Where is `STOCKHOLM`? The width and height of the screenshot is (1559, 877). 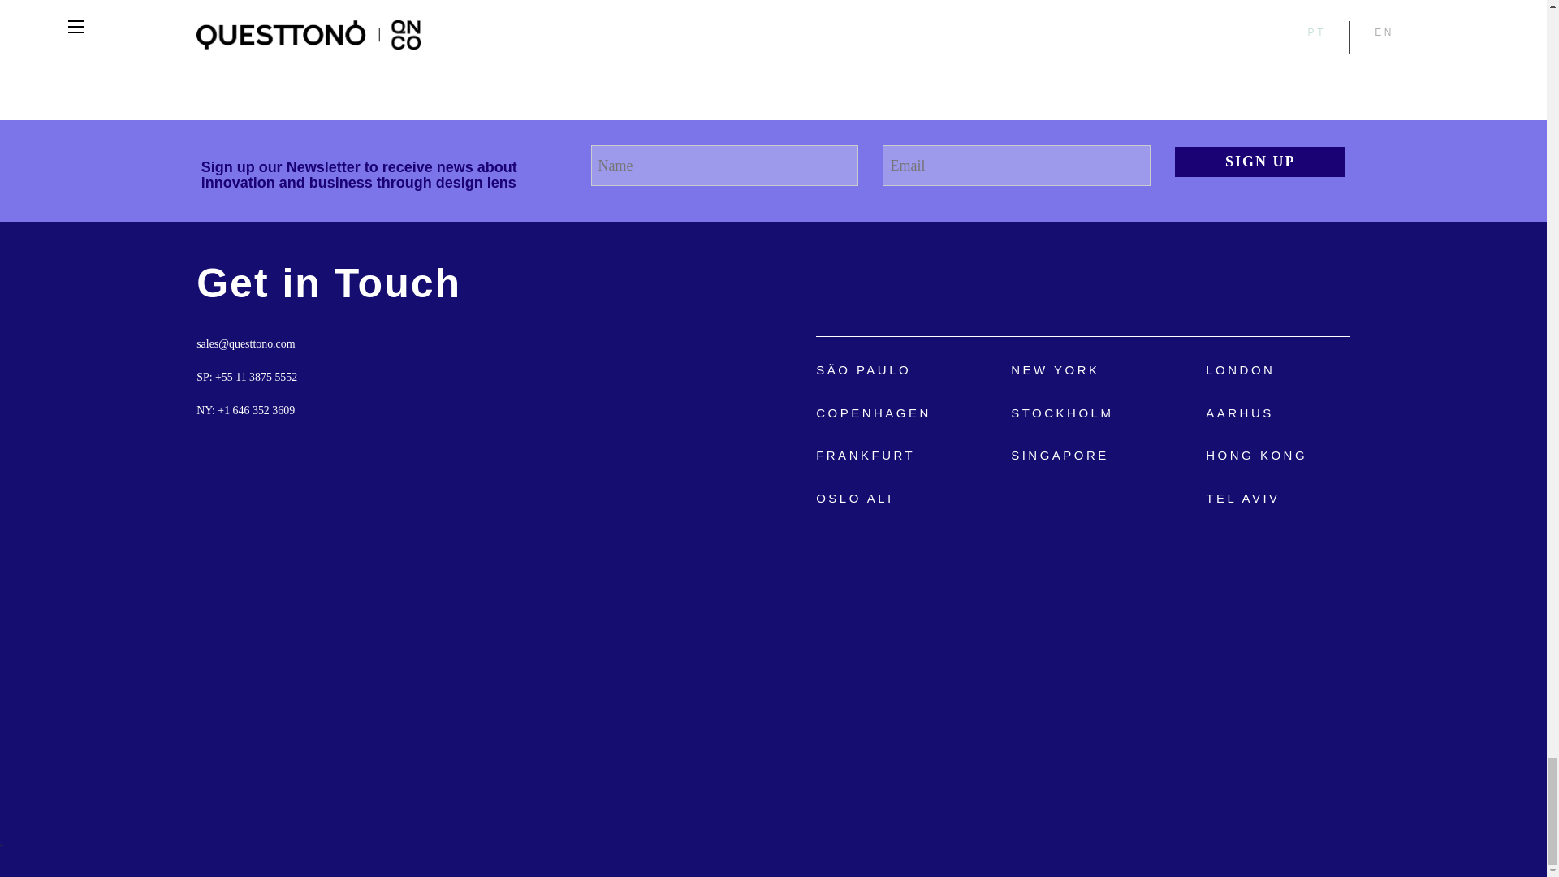
STOCKHOLM is located at coordinates (1061, 413).